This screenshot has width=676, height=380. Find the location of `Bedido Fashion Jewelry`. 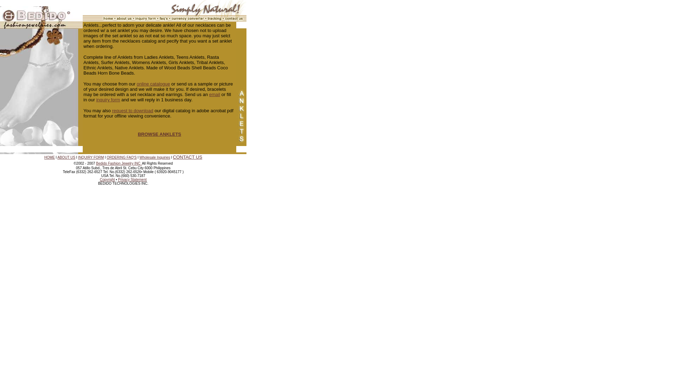

Bedido Fashion Jewelry is located at coordinates (115, 163).